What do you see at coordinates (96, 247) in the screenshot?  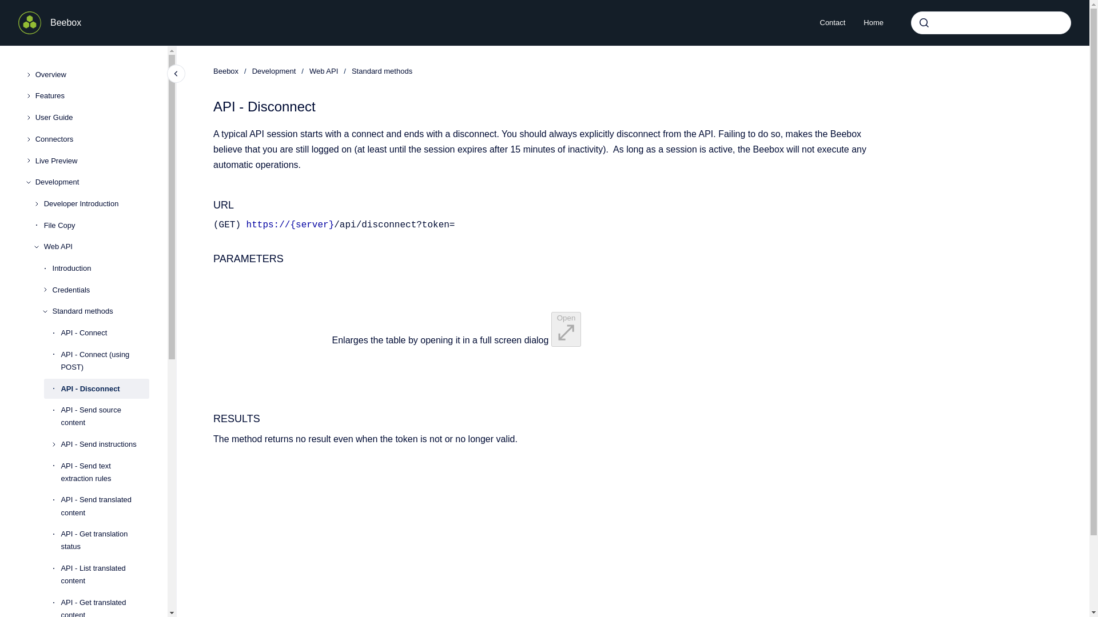 I see `Web API` at bounding box center [96, 247].